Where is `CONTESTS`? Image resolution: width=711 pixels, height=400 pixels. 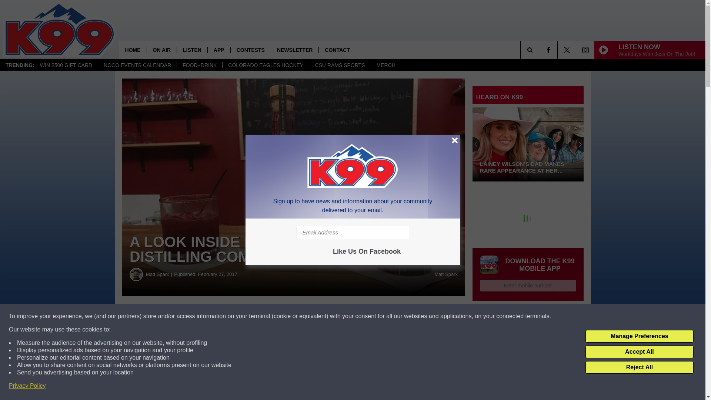 CONTESTS is located at coordinates (250, 50).